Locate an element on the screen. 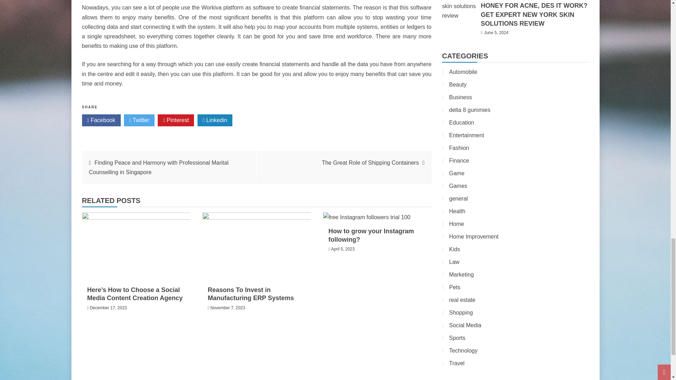  Twitter is located at coordinates (139, 120).